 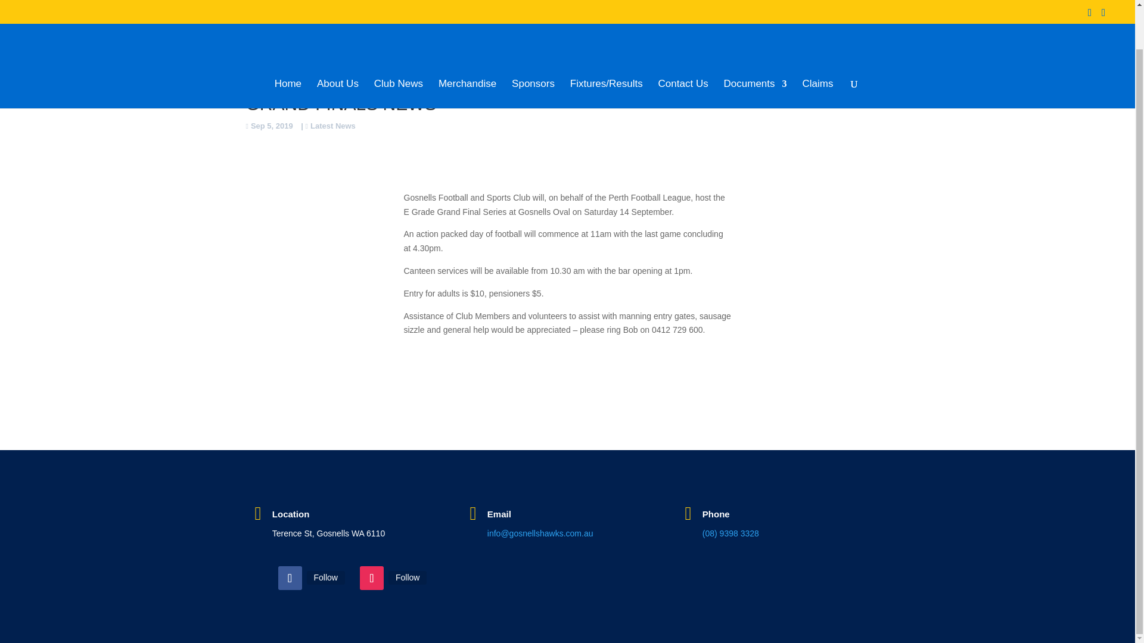 I want to click on Follow, so click(x=325, y=578).